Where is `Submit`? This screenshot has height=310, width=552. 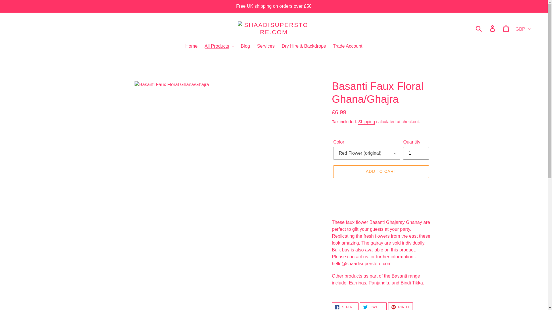
Submit is located at coordinates (479, 28).